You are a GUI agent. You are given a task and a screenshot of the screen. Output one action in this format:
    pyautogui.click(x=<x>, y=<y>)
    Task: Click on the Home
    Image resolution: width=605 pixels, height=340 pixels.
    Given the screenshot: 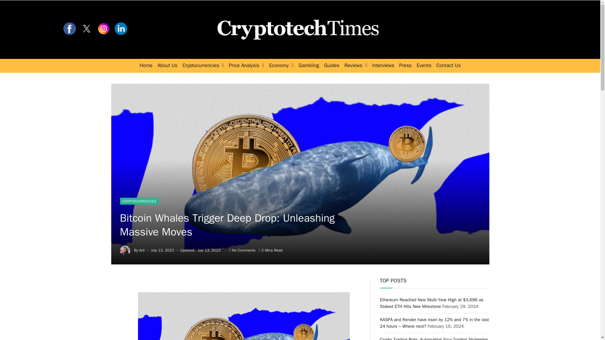 What is the action you would take?
    pyautogui.click(x=146, y=65)
    